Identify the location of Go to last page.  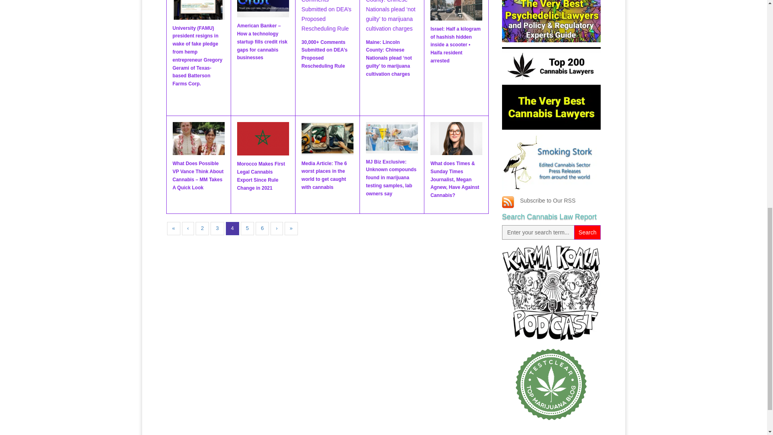
(291, 228).